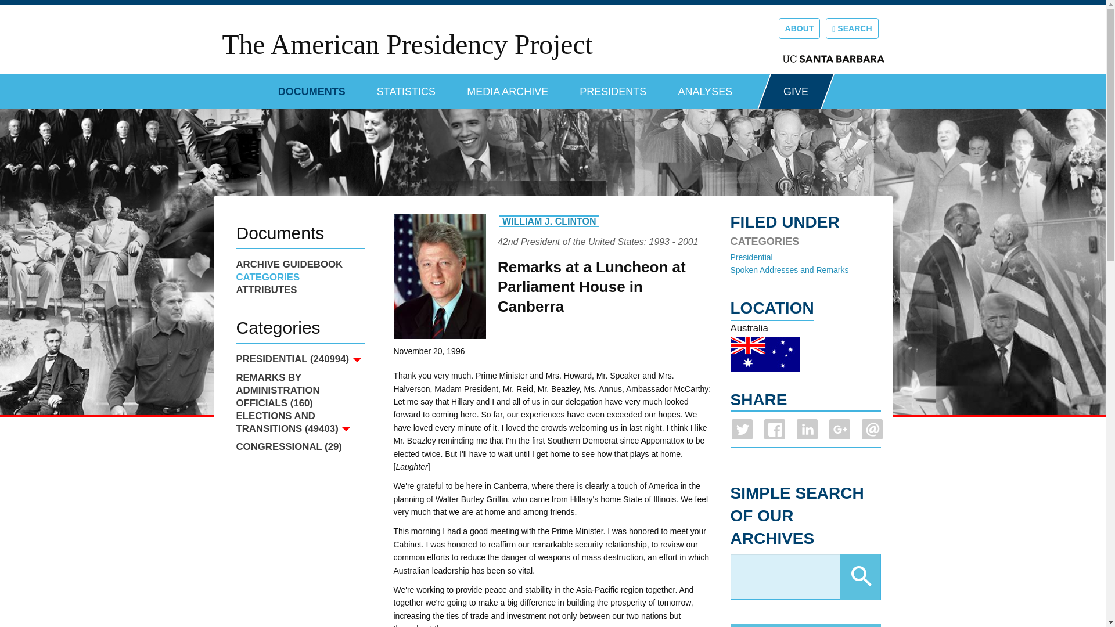 The image size is (1115, 627). I want to click on ARCHIVE GUIDEBOOK, so click(300, 264).